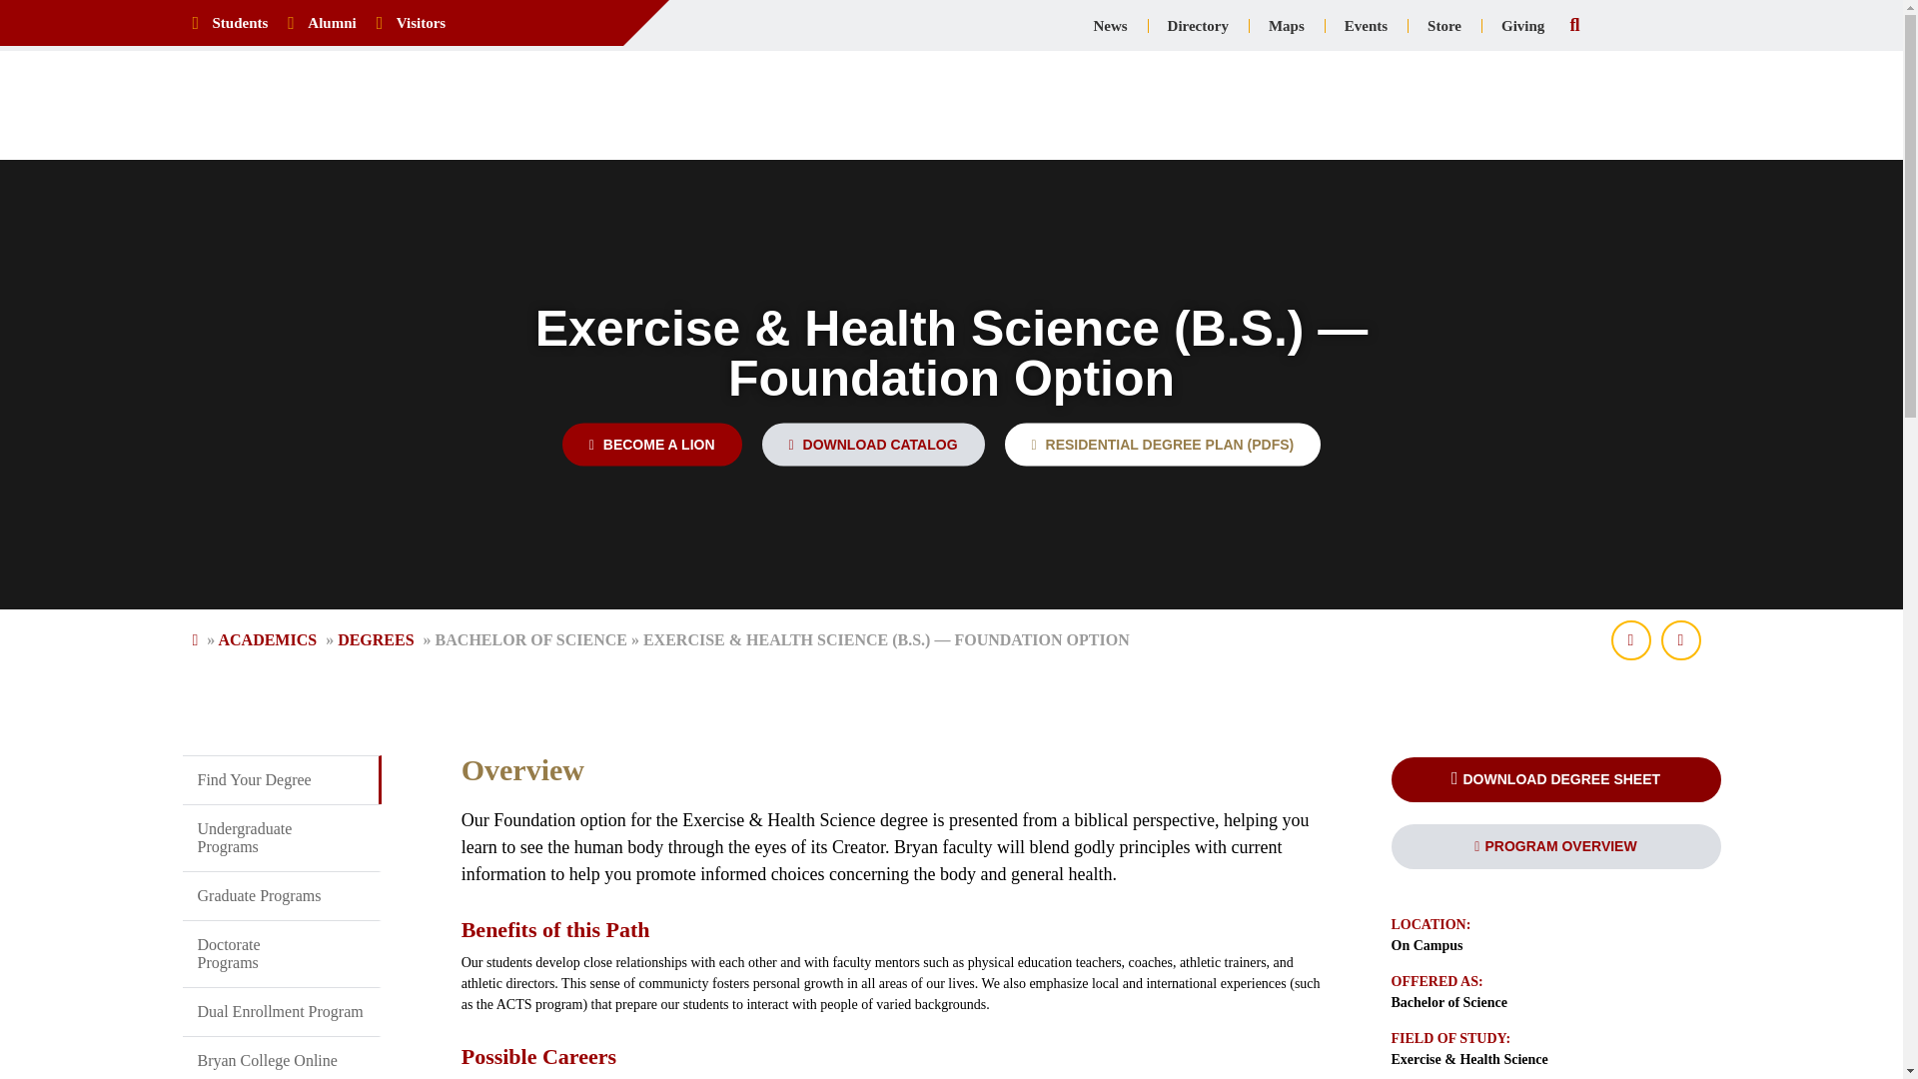  I want to click on Visitors, so click(421, 23).